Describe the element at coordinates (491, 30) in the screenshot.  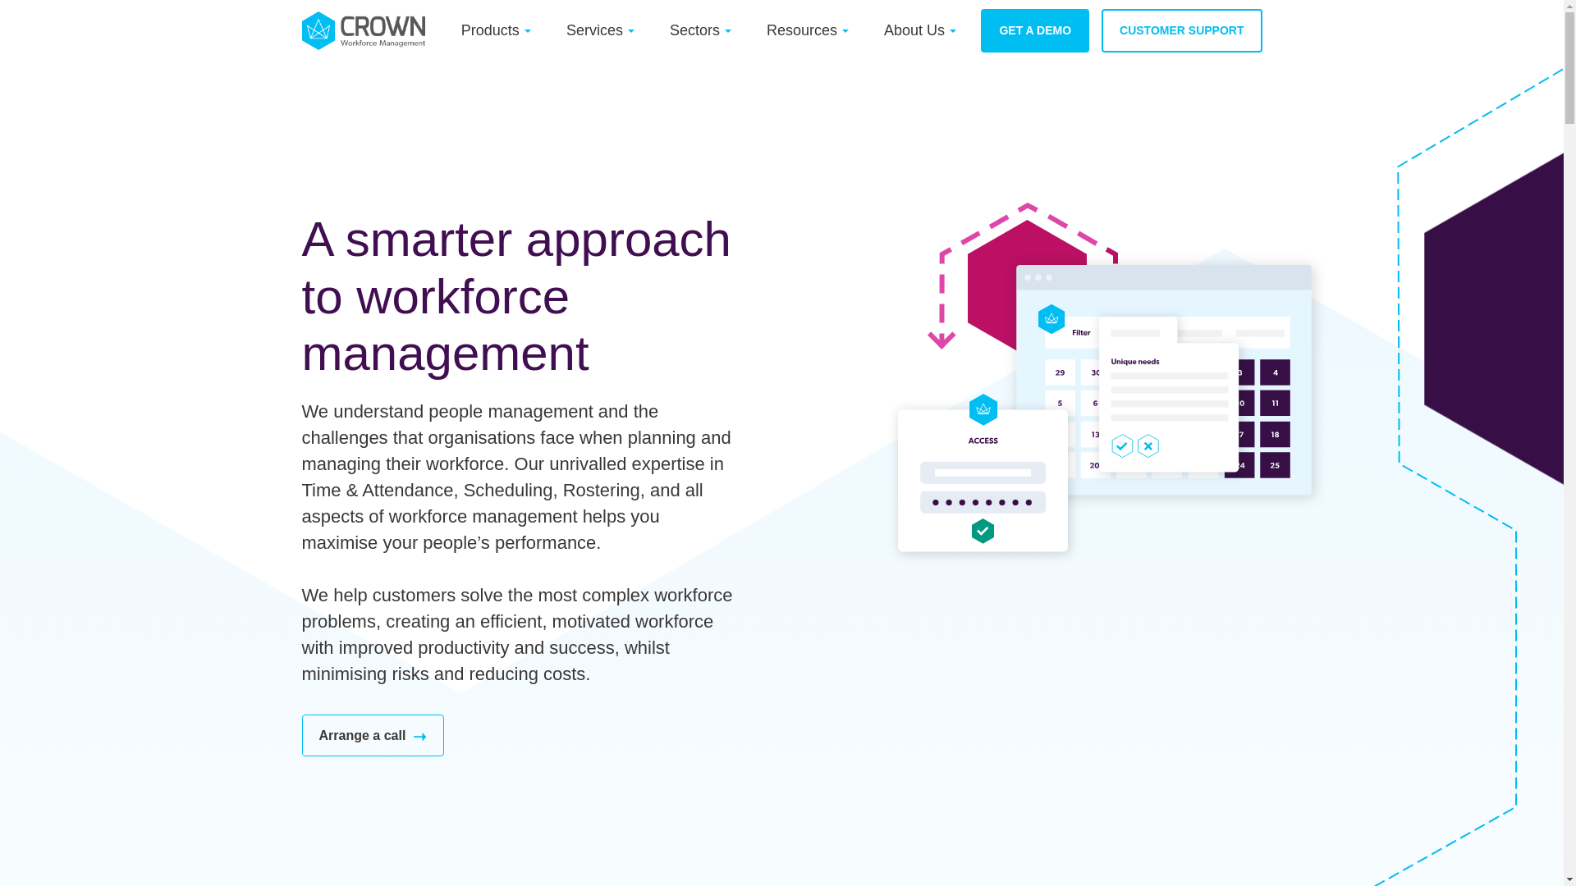
I see `Products` at that location.